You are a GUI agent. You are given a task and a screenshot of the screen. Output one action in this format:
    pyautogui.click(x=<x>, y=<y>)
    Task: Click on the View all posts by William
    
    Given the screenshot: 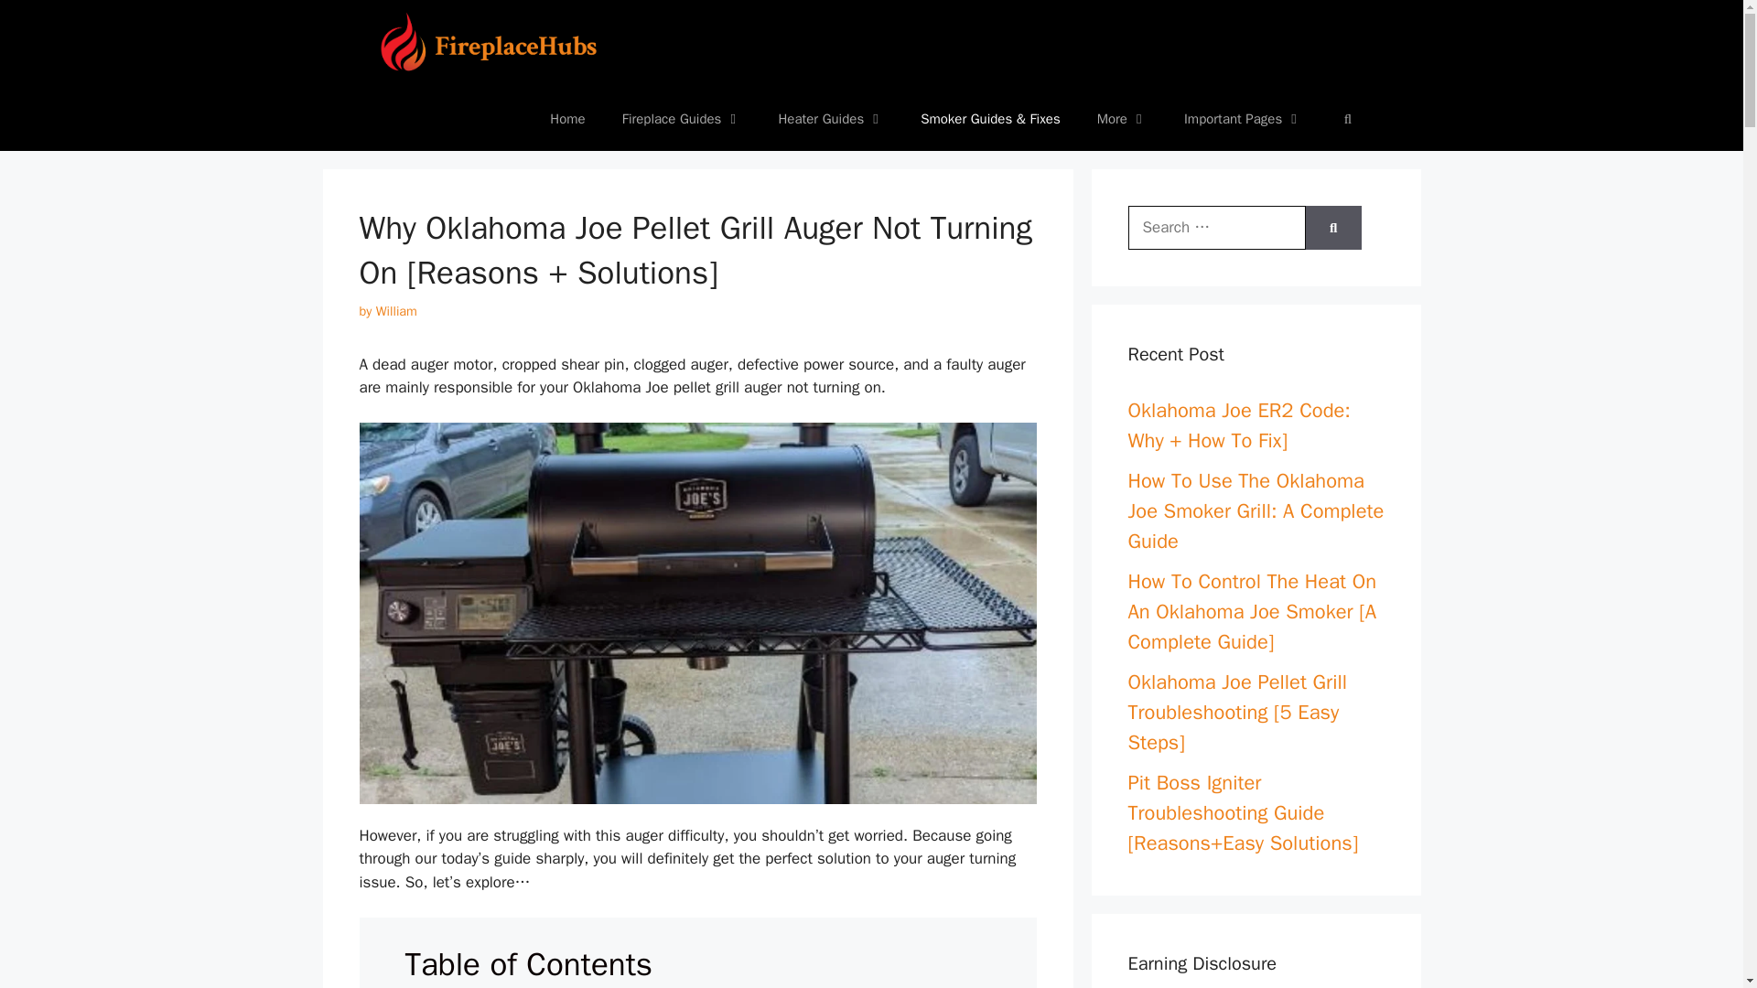 What is the action you would take?
    pyautogui.click(x=396, y=310)
    